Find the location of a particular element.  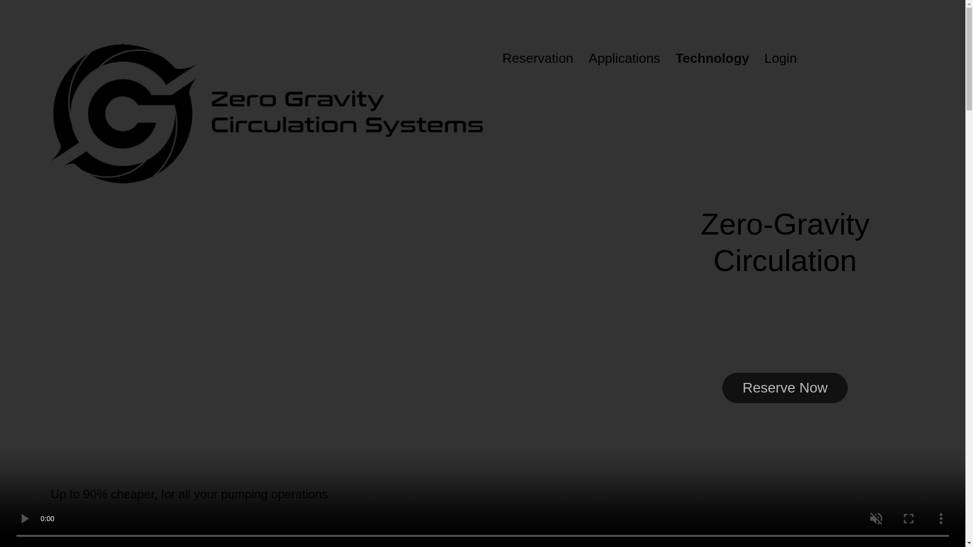

Reserve Now is located at coordinates (784, 387).